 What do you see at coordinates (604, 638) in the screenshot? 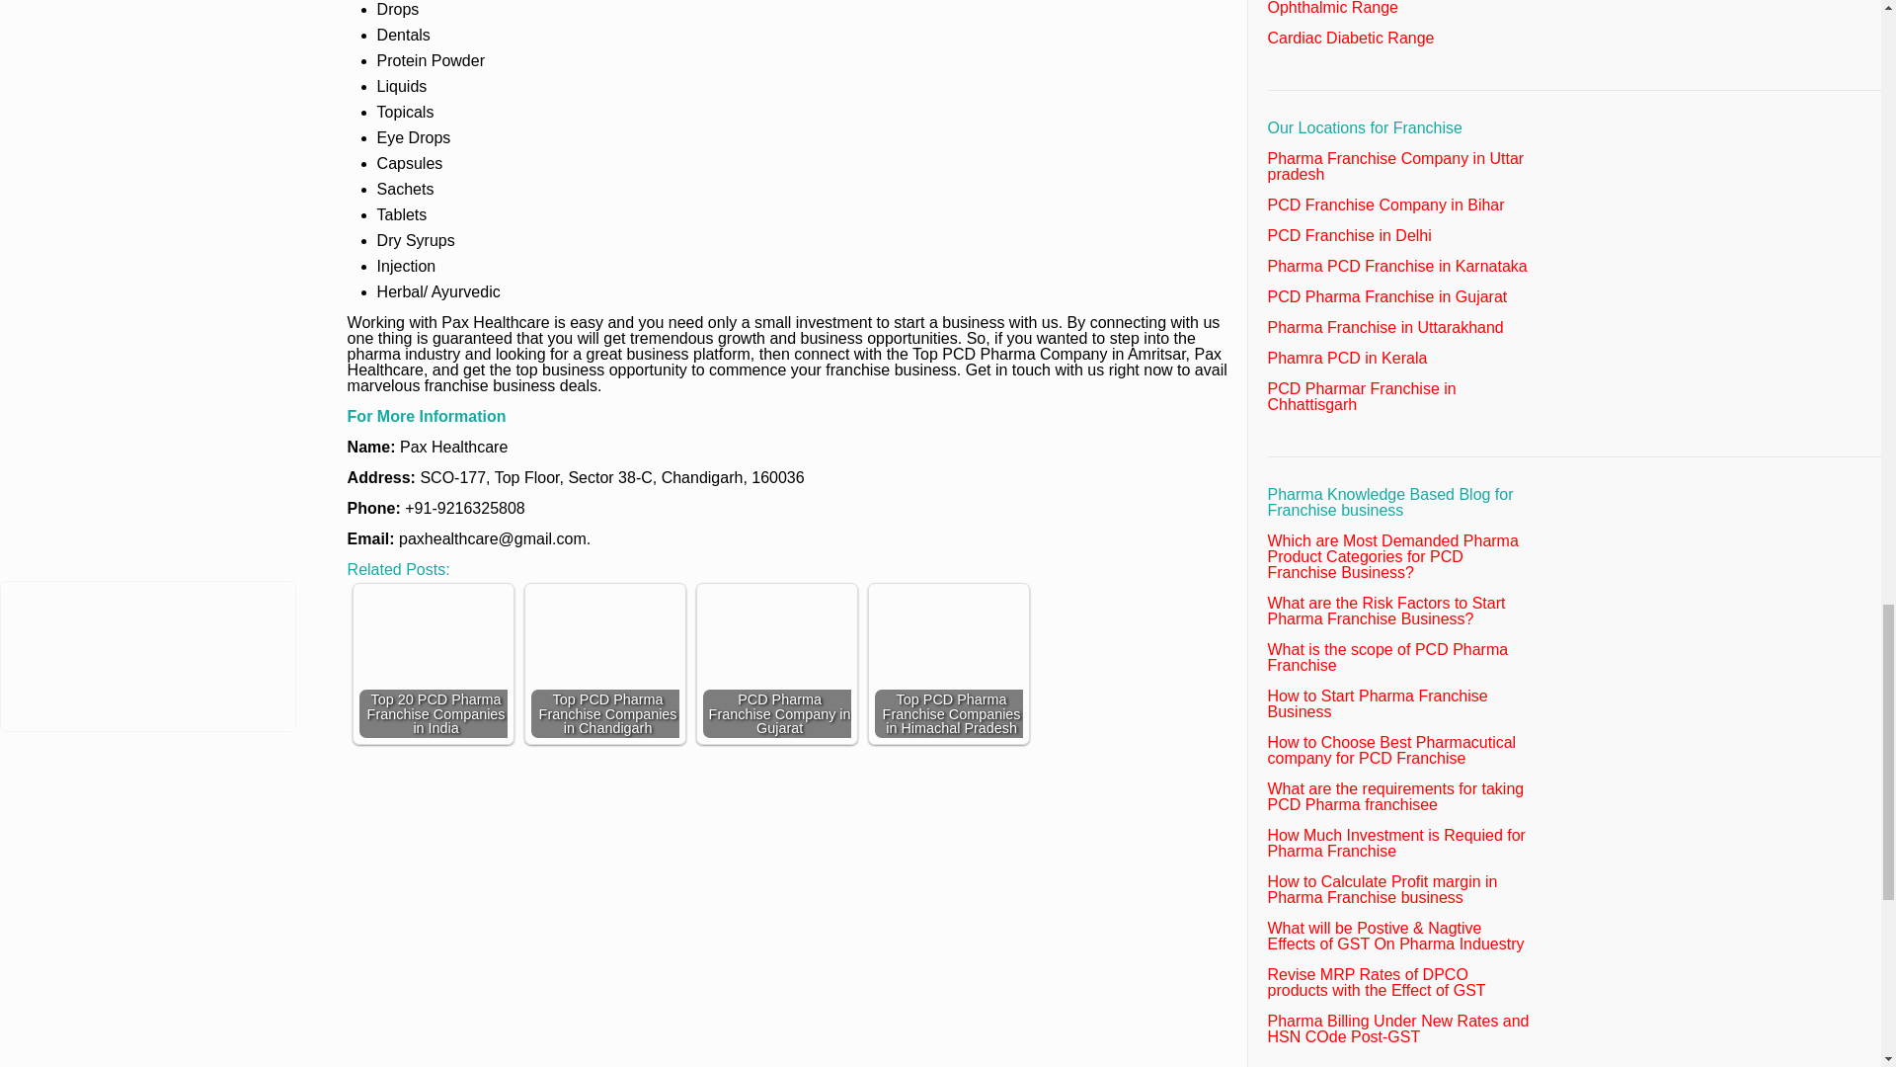
I see `Top PCD Pharma Franchise Companies in Chandigarh` at bounding box center [604, 638].